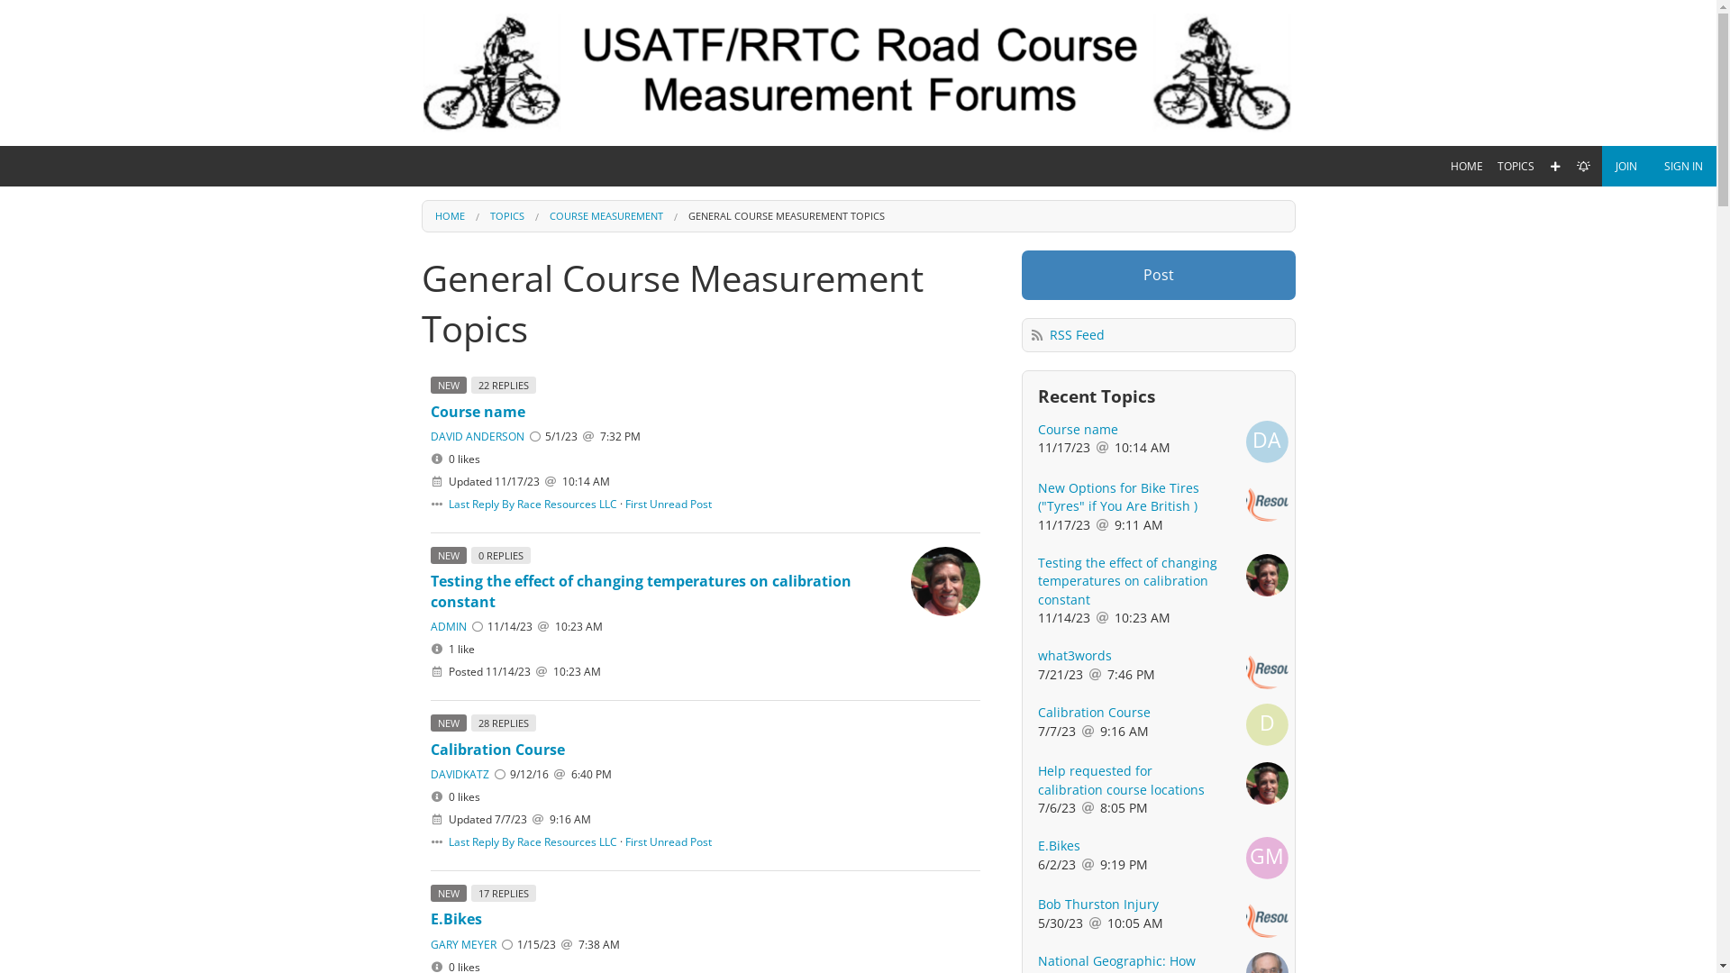  Describe the element at coordinates (946, 582) in the screenshot. I see `Admin` at that location.